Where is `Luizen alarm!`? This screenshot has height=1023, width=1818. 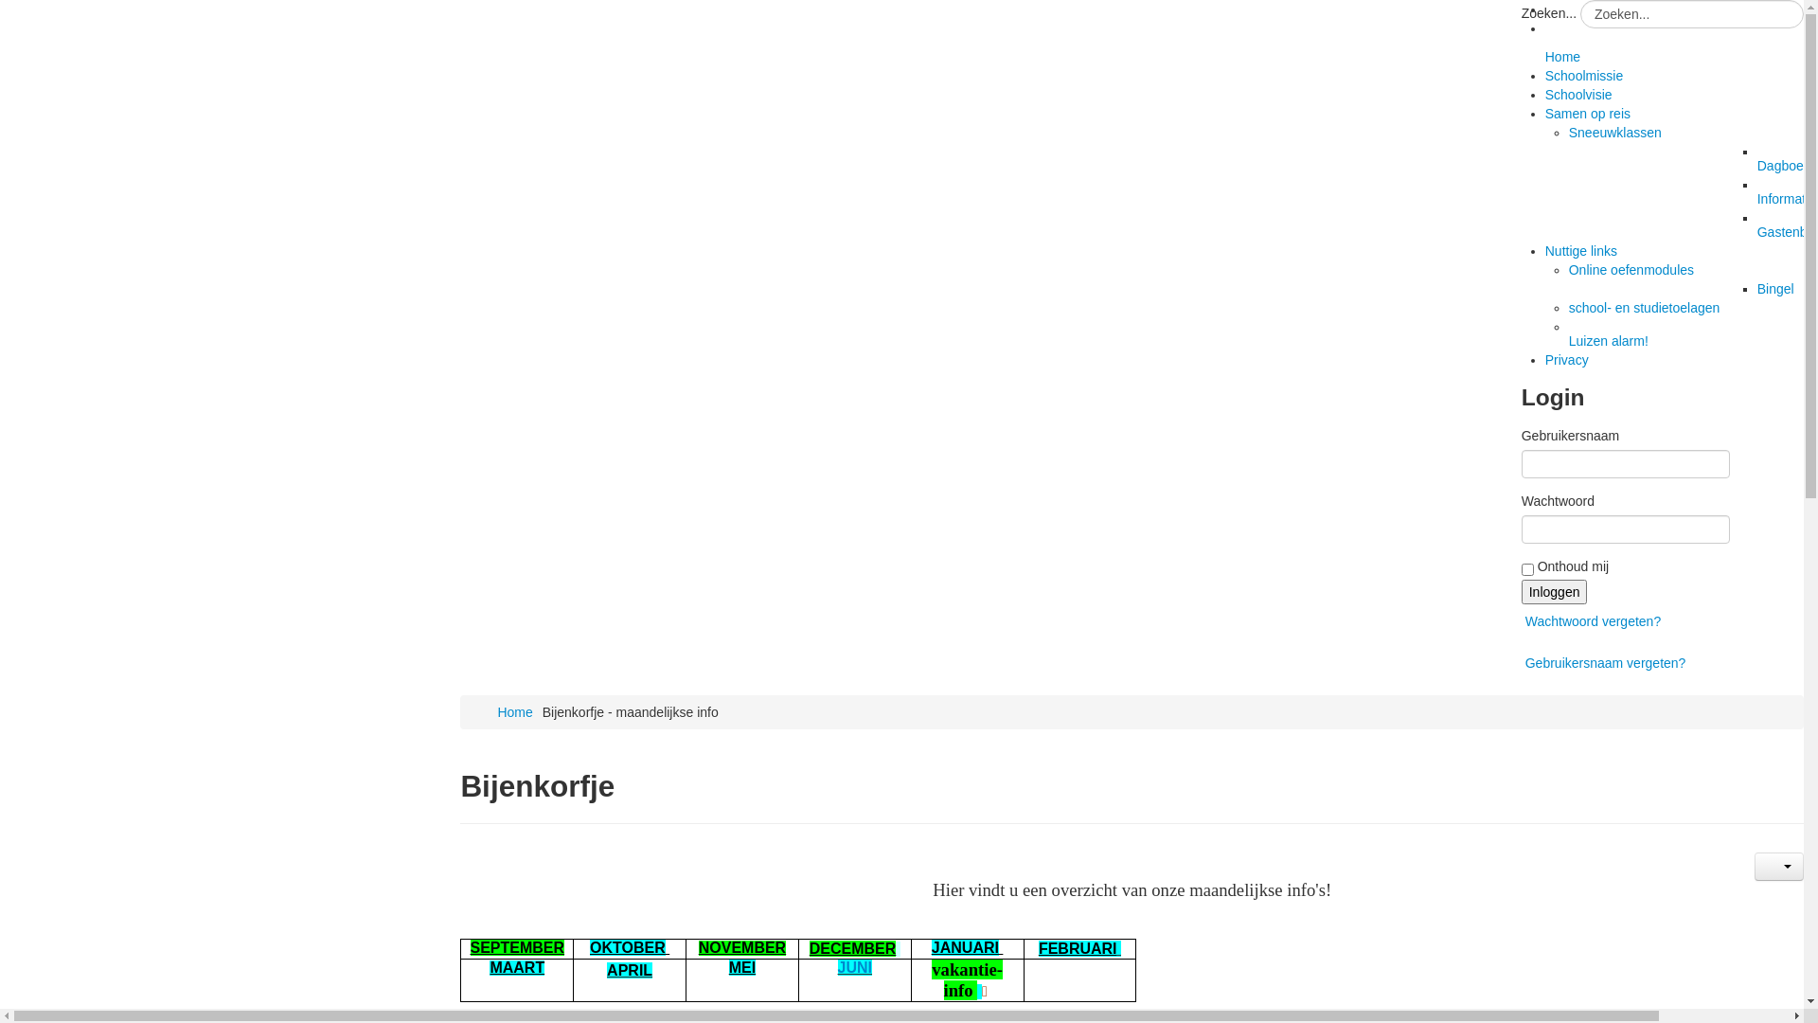 Luizen alarm! is located at coordinates (1664, 343).